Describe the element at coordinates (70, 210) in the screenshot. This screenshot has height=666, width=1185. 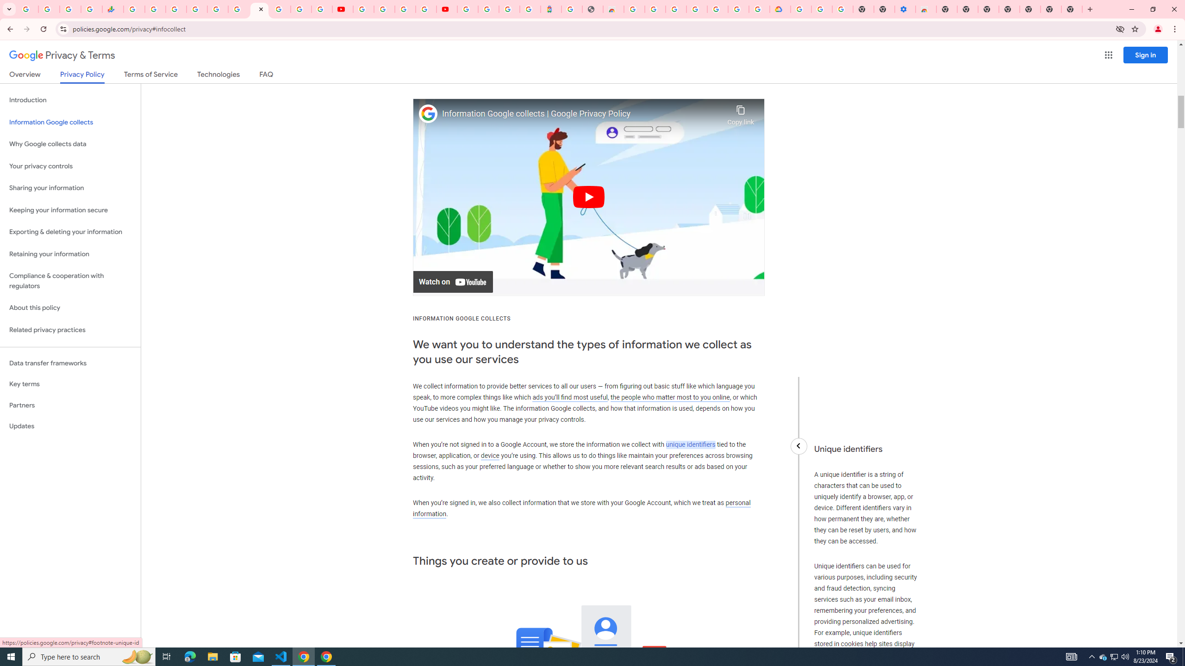
I see `Keeping your information secure` at that location.